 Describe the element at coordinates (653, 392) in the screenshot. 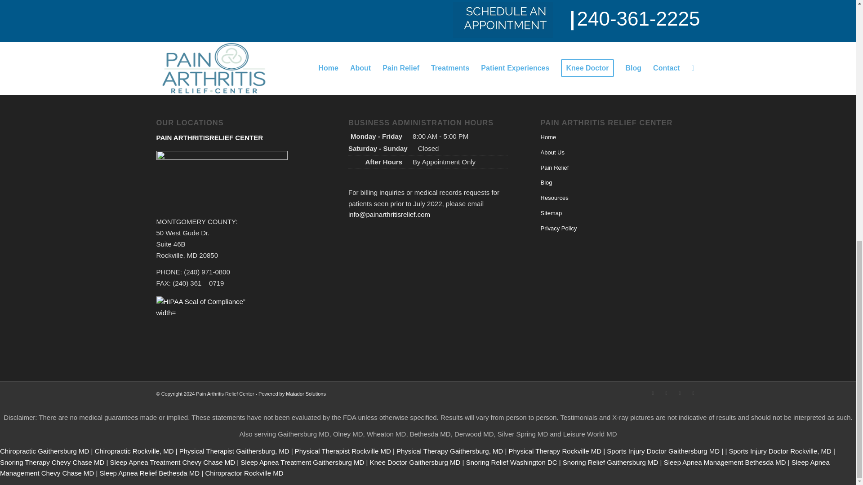

I see `Twitter` at that location.